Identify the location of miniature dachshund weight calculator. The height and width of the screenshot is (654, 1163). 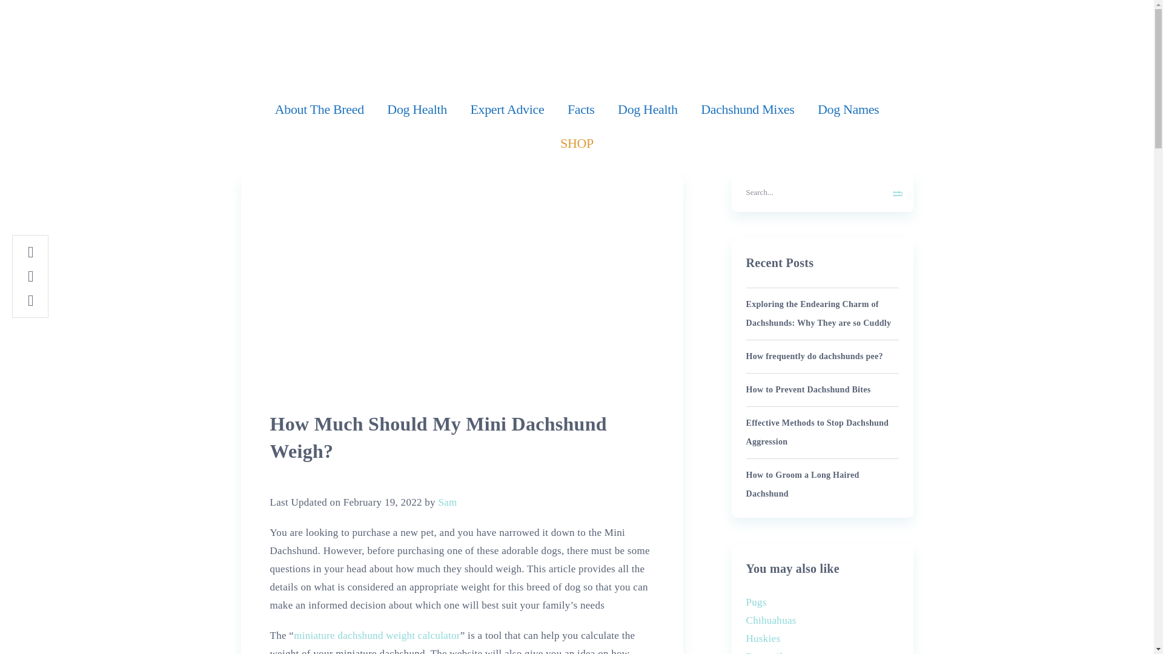
(377, 636).